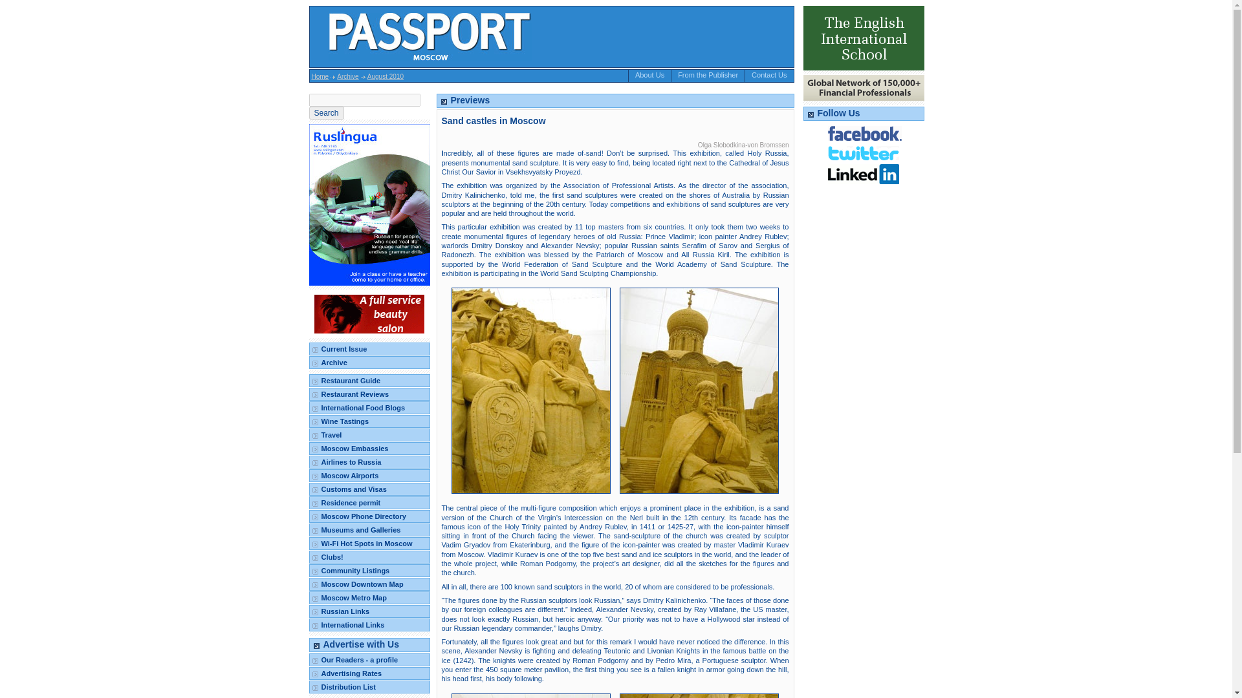 Image resolution: width=1242 pixels, height=698 pixels. What do you see at coordinates (369, 673) in the screenshot?
I see `Advertising Rates` at bounding box center [369, 673].